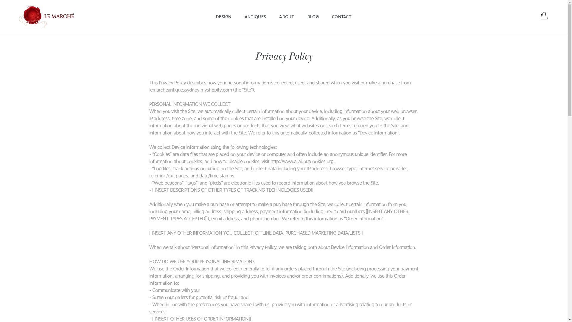 The width and height of the screenshot is (572, 322). Describe the element at coordinates (342, 17) in the screenshot. I see `CONTACT` at that location.